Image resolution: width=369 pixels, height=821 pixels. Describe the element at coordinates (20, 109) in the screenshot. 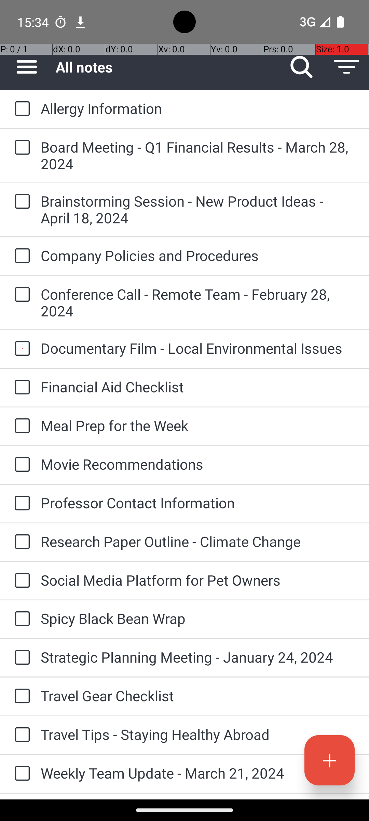

I see `to-do: Allergy Information` at that location.